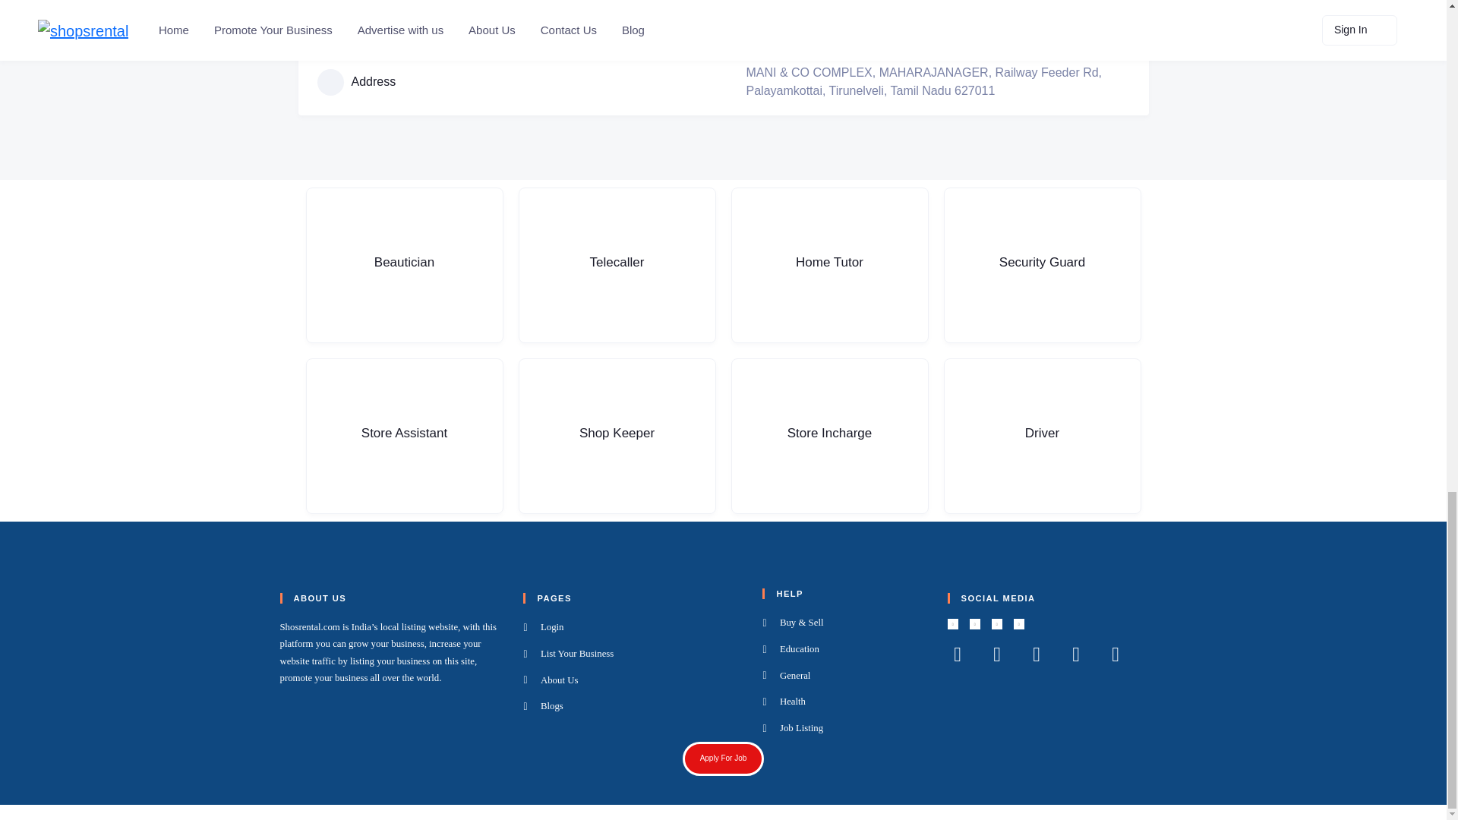 The width and height of the screenshot is (1458, 820). Describe the element at coordinates (404, 436) in the screenshot. I see `Store Assistant` at that location.